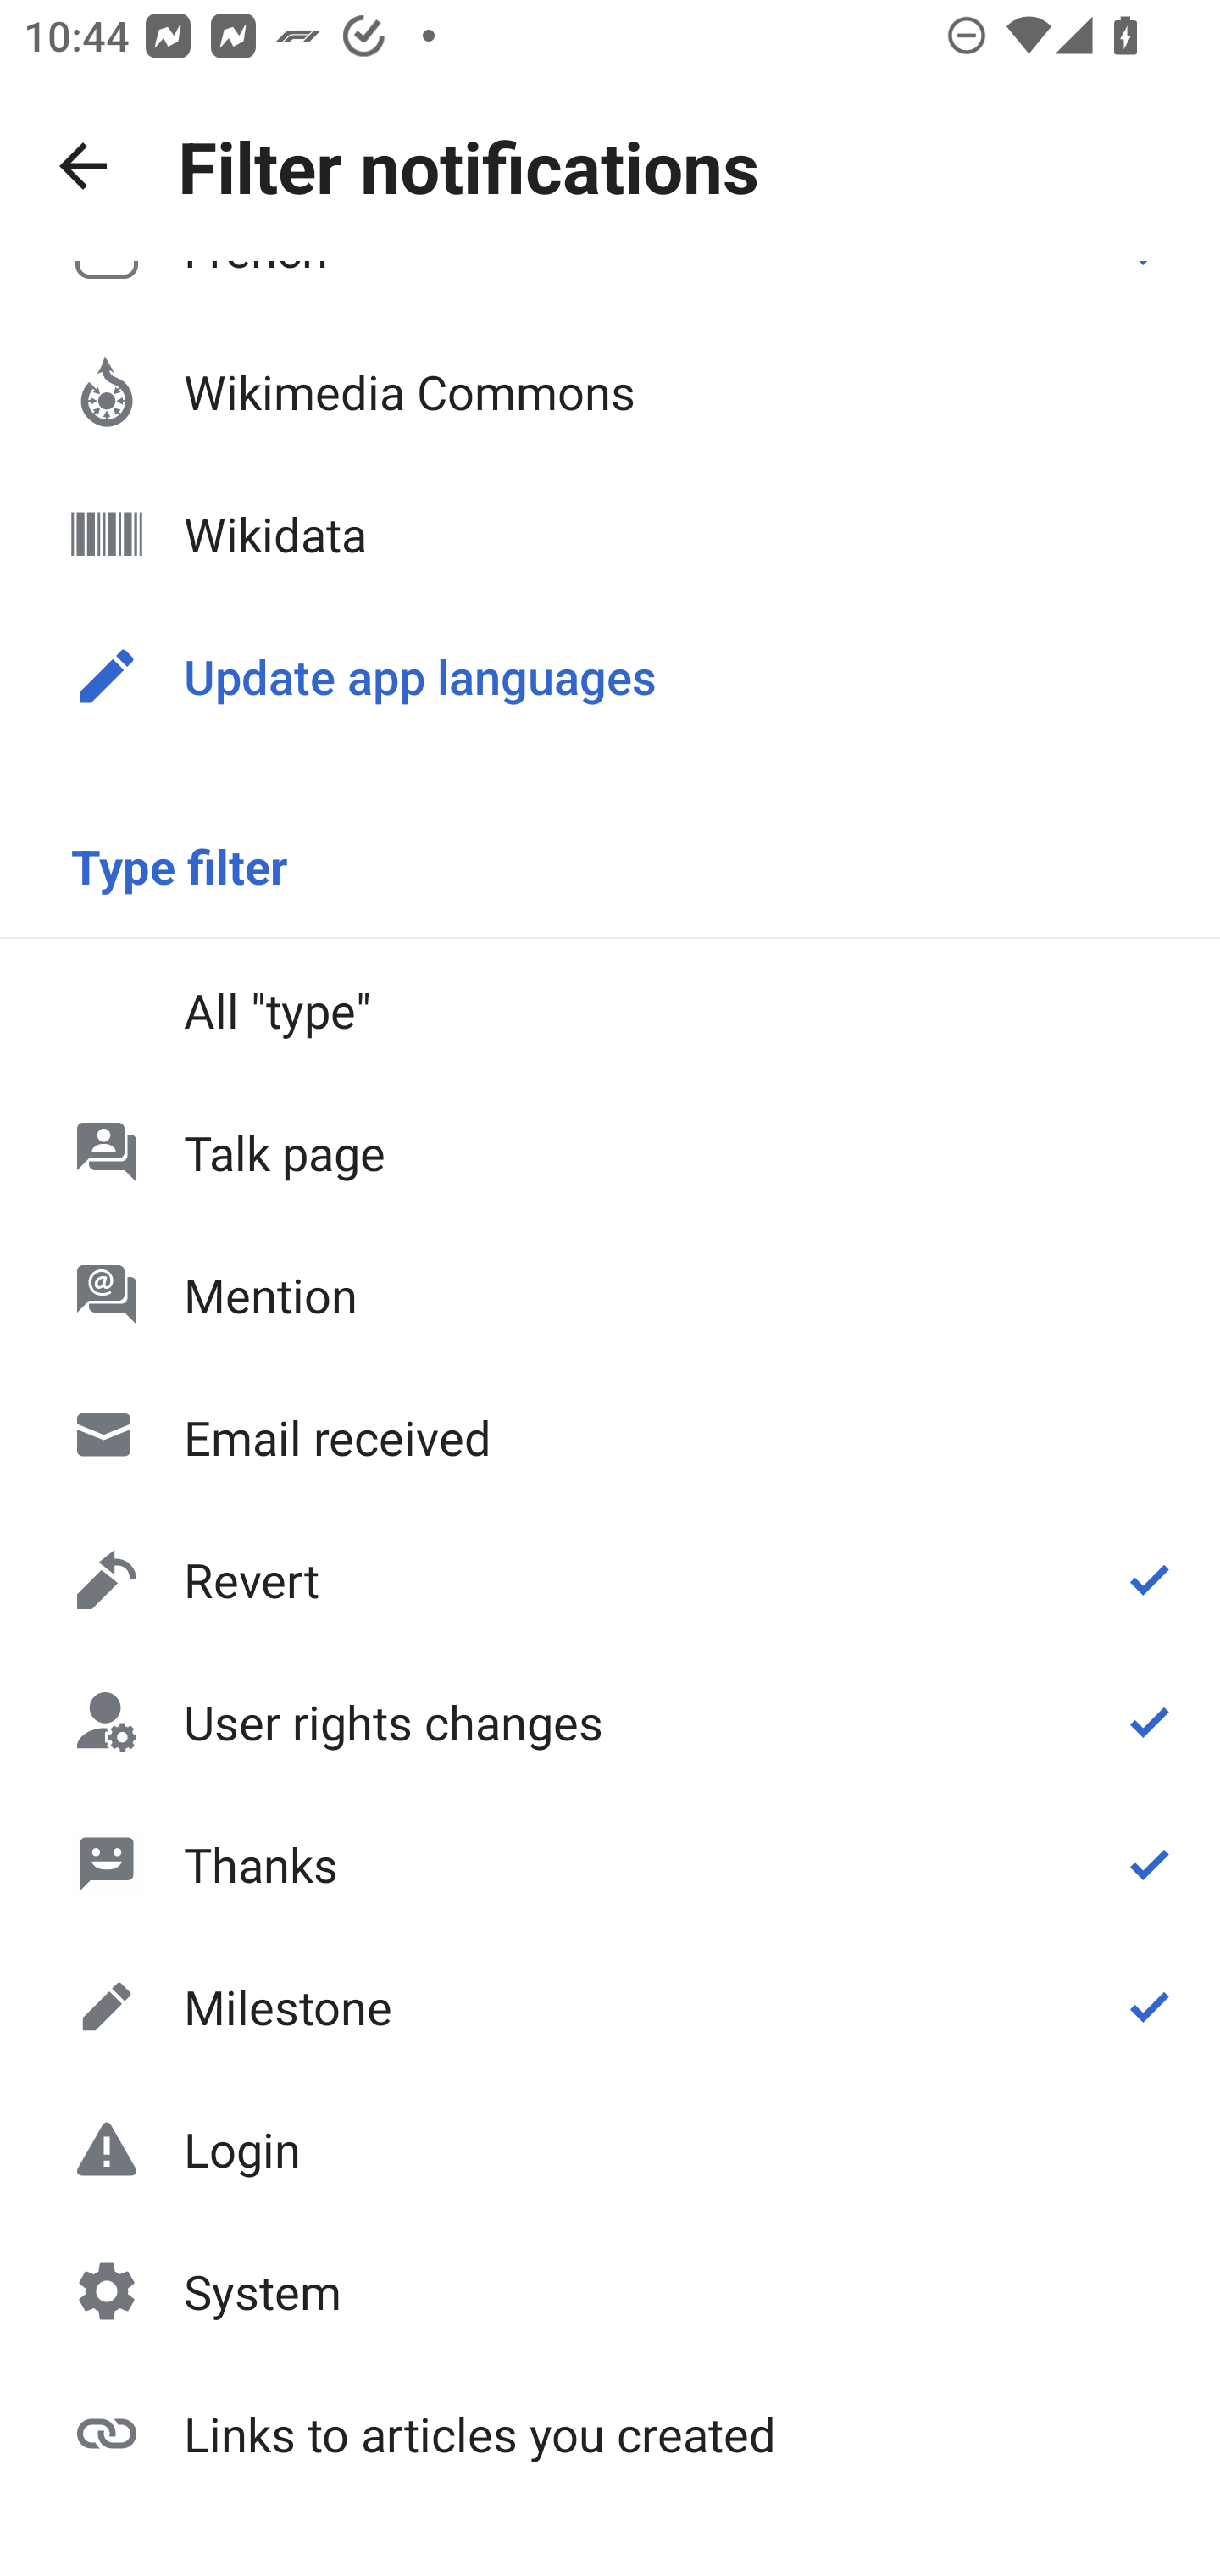 The image size is (1220, 2576). I want to click on Wikidata, so click(610, 534).